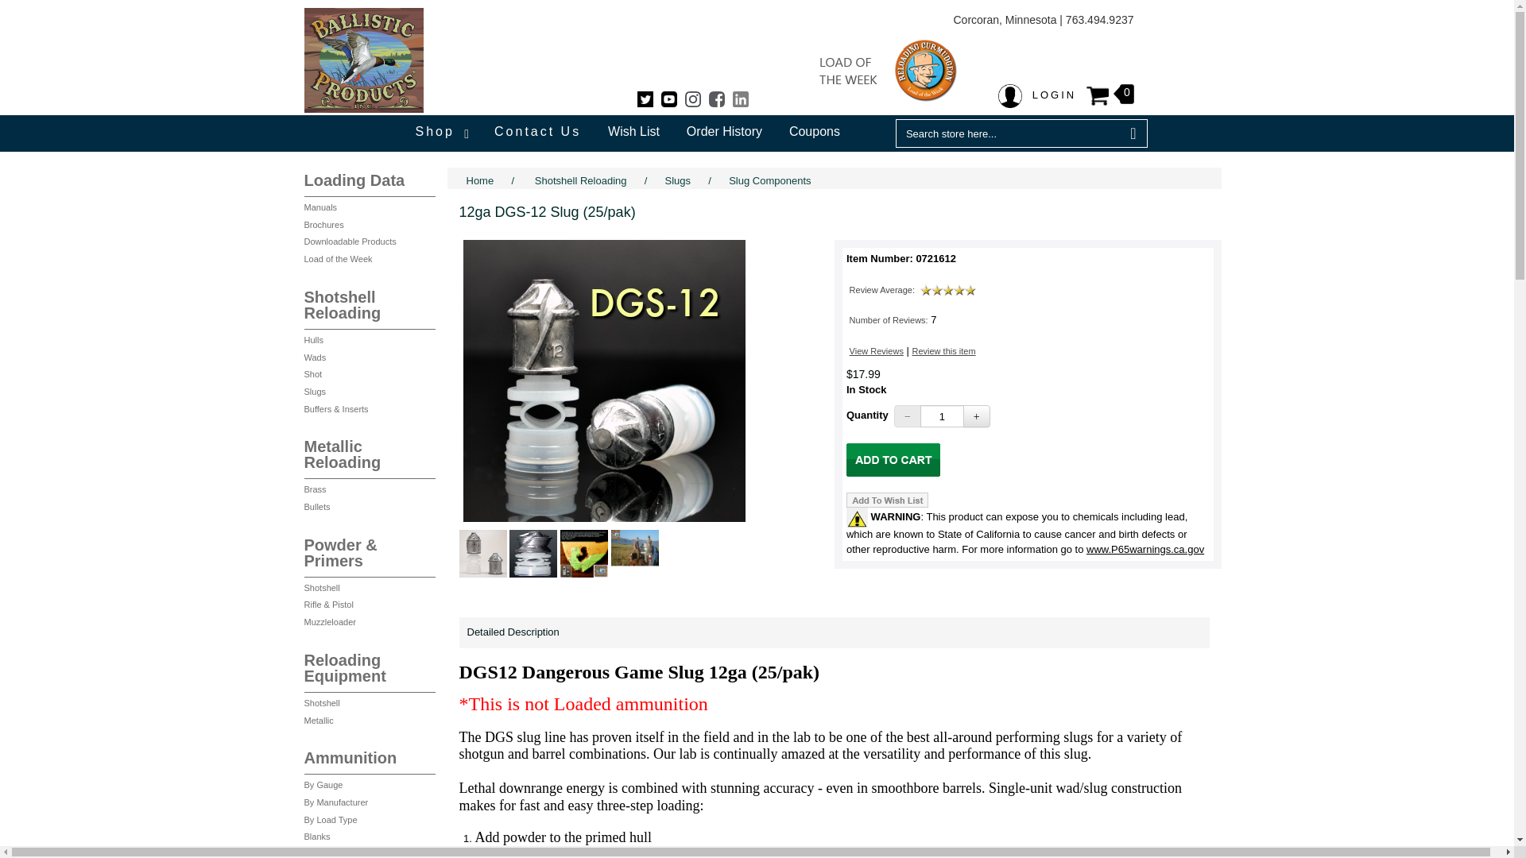 The height and width of the screenshot is (858, 1526). I want to click on ballisticproducts.com, so click(362, 60).